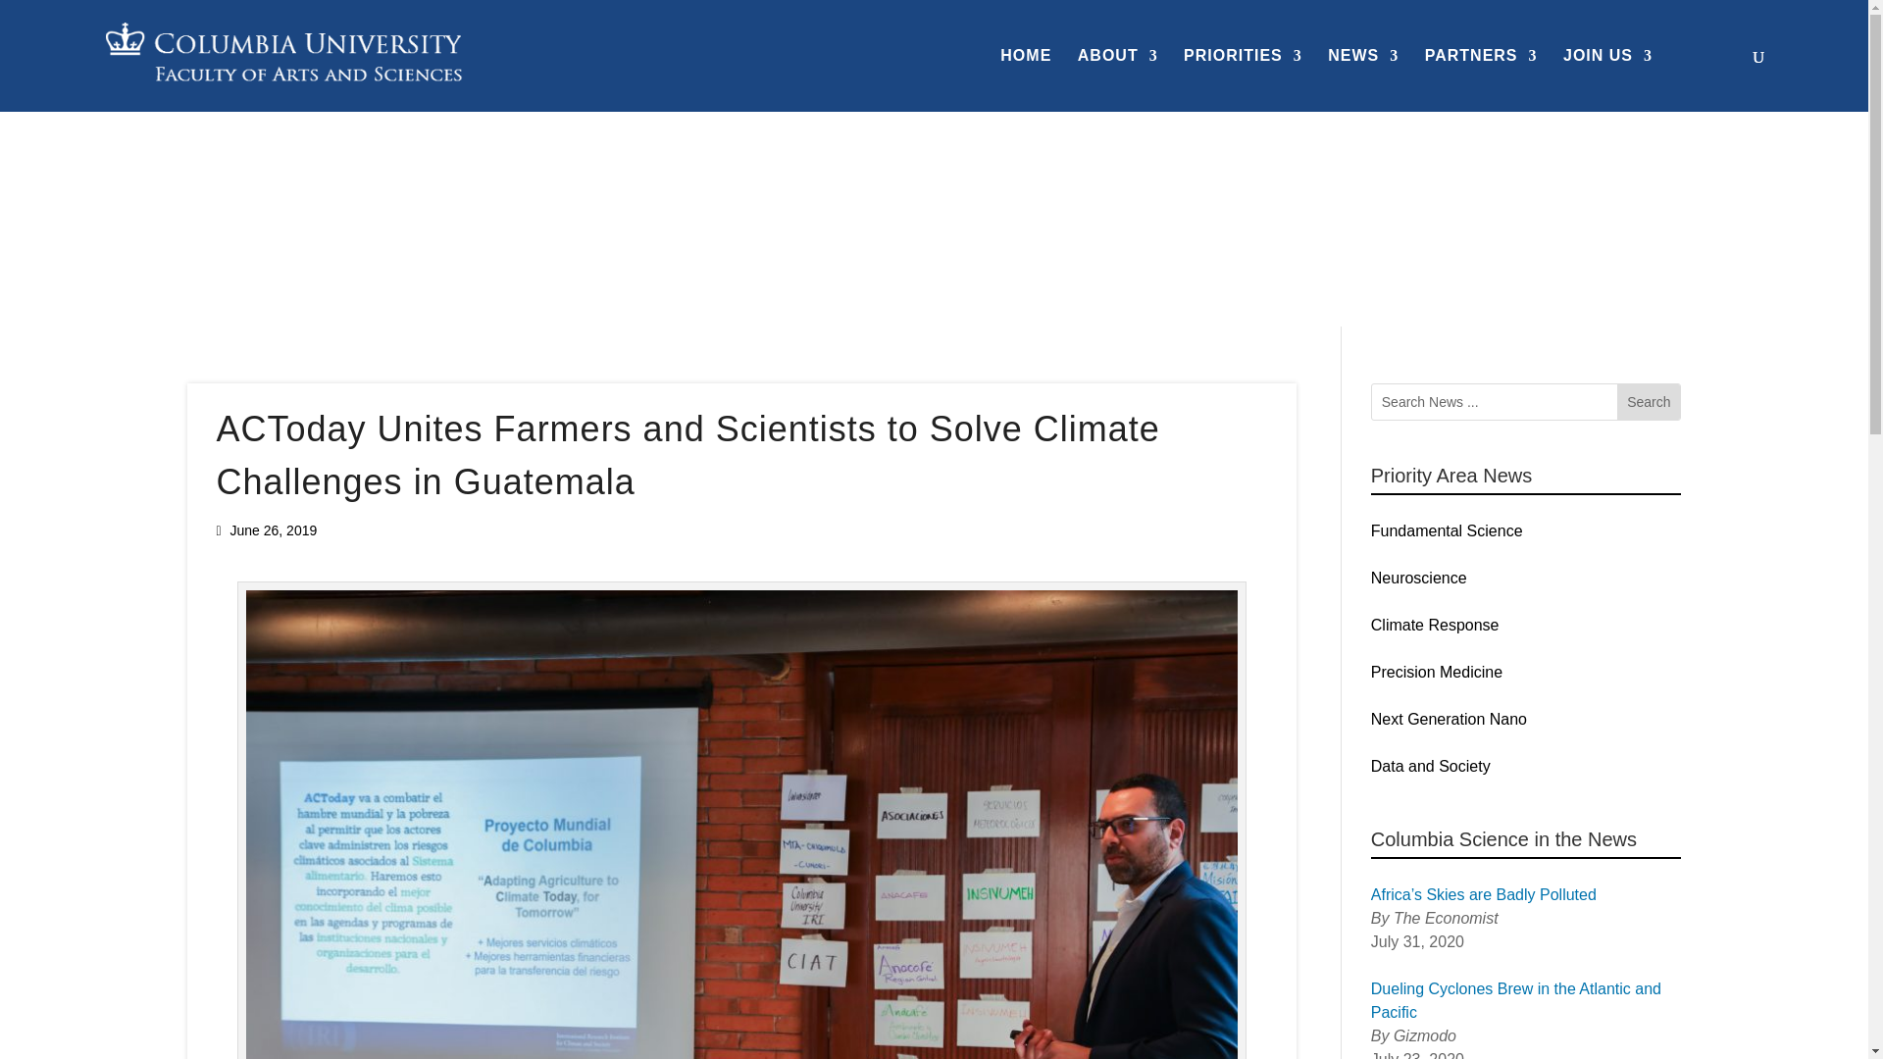  Describe the element at coordinates (1117, 80) in the screenshot. I see `ABOUT` at that location.